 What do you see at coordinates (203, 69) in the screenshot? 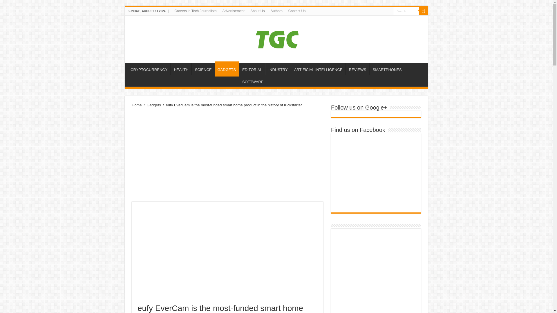
I see `SCIENCE` at bounding box center [203, 69].